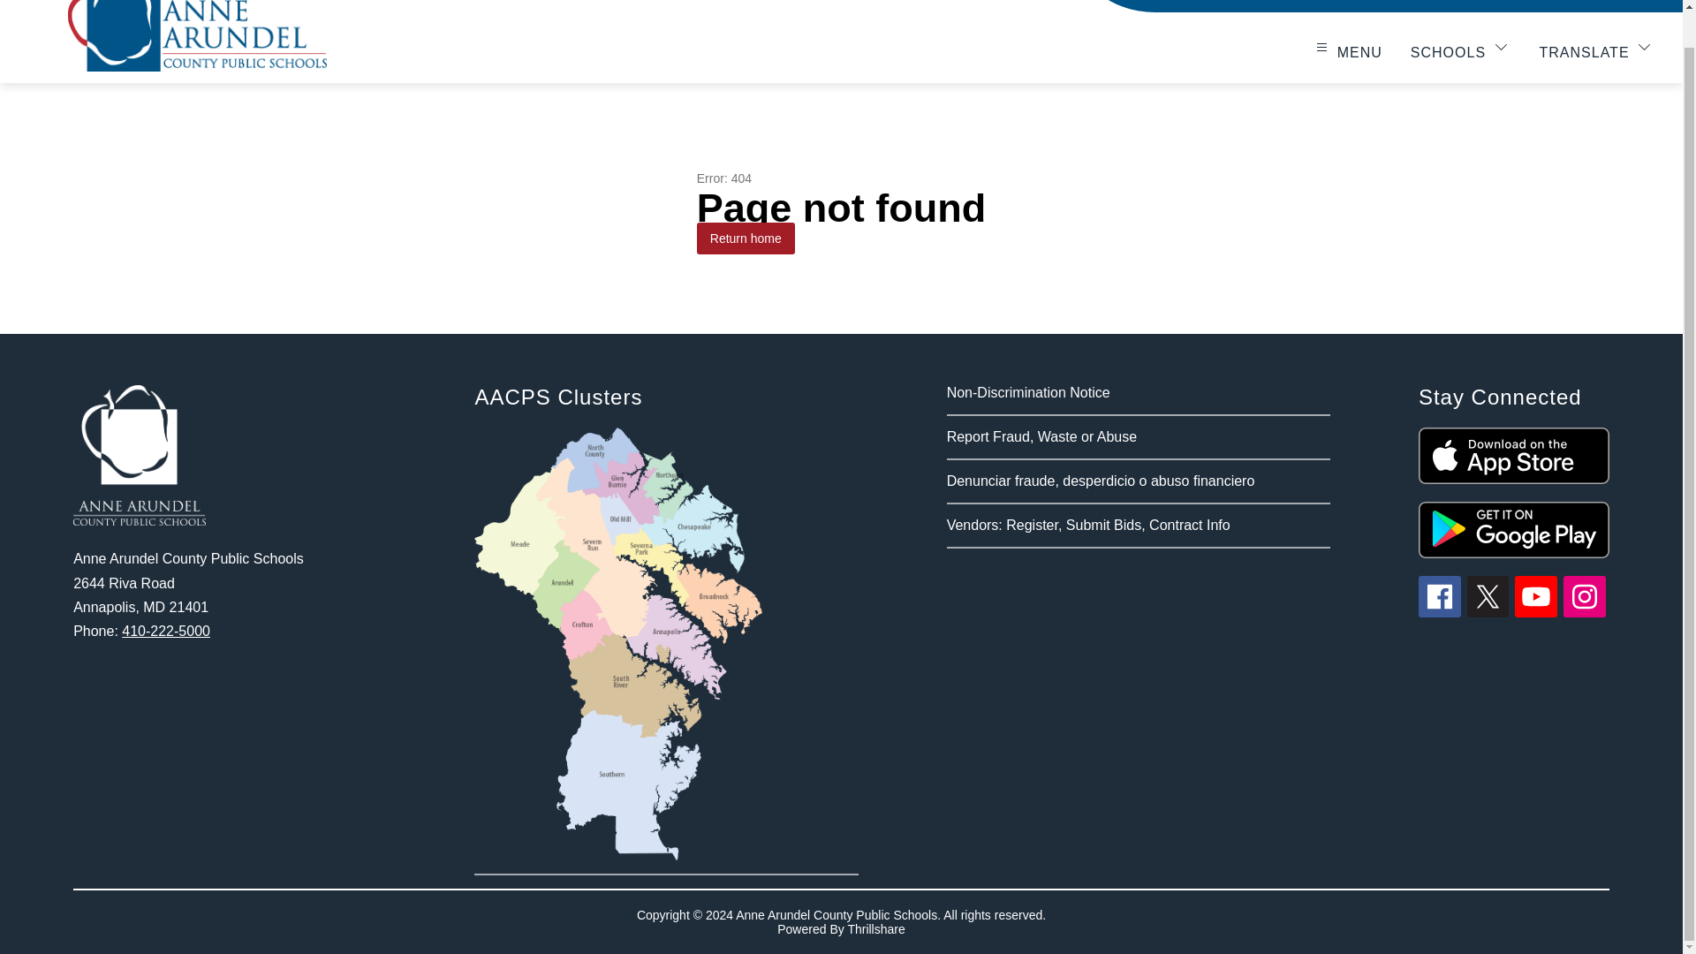  I want to click on Join Our Team, so click(1325, 6).